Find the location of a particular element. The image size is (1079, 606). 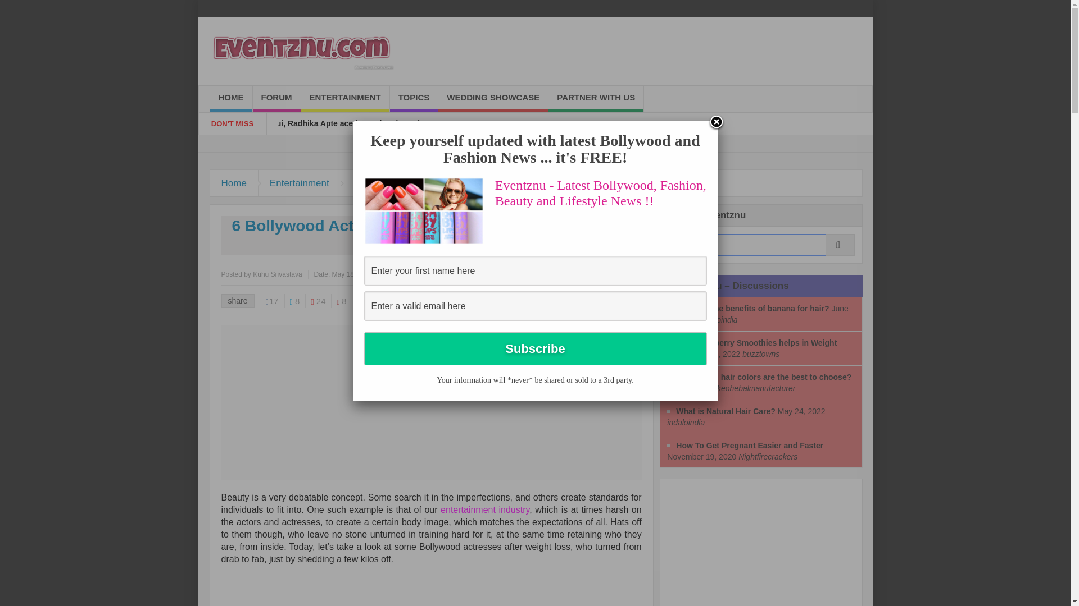

HOME is located at coordinates (232, 99).